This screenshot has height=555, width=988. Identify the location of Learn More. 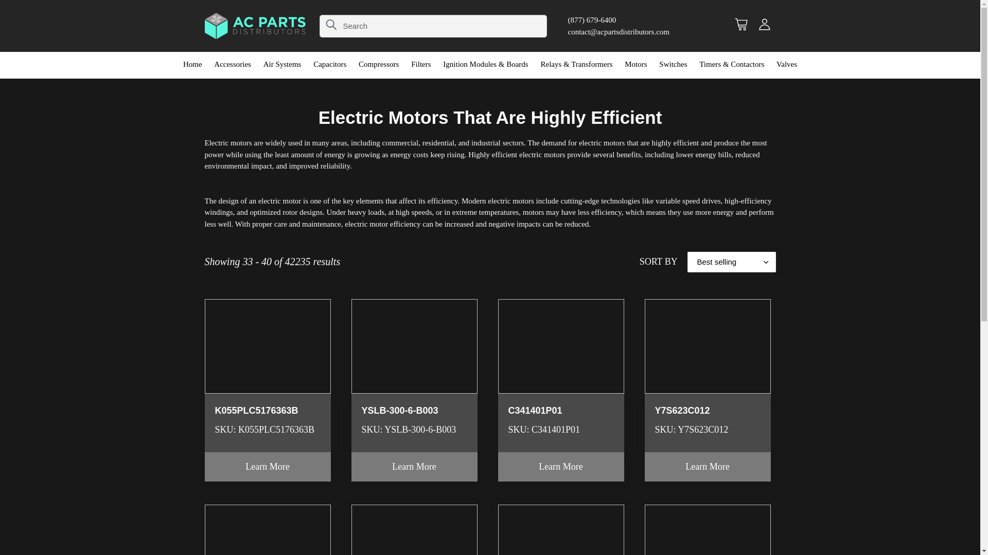
(268, 467).